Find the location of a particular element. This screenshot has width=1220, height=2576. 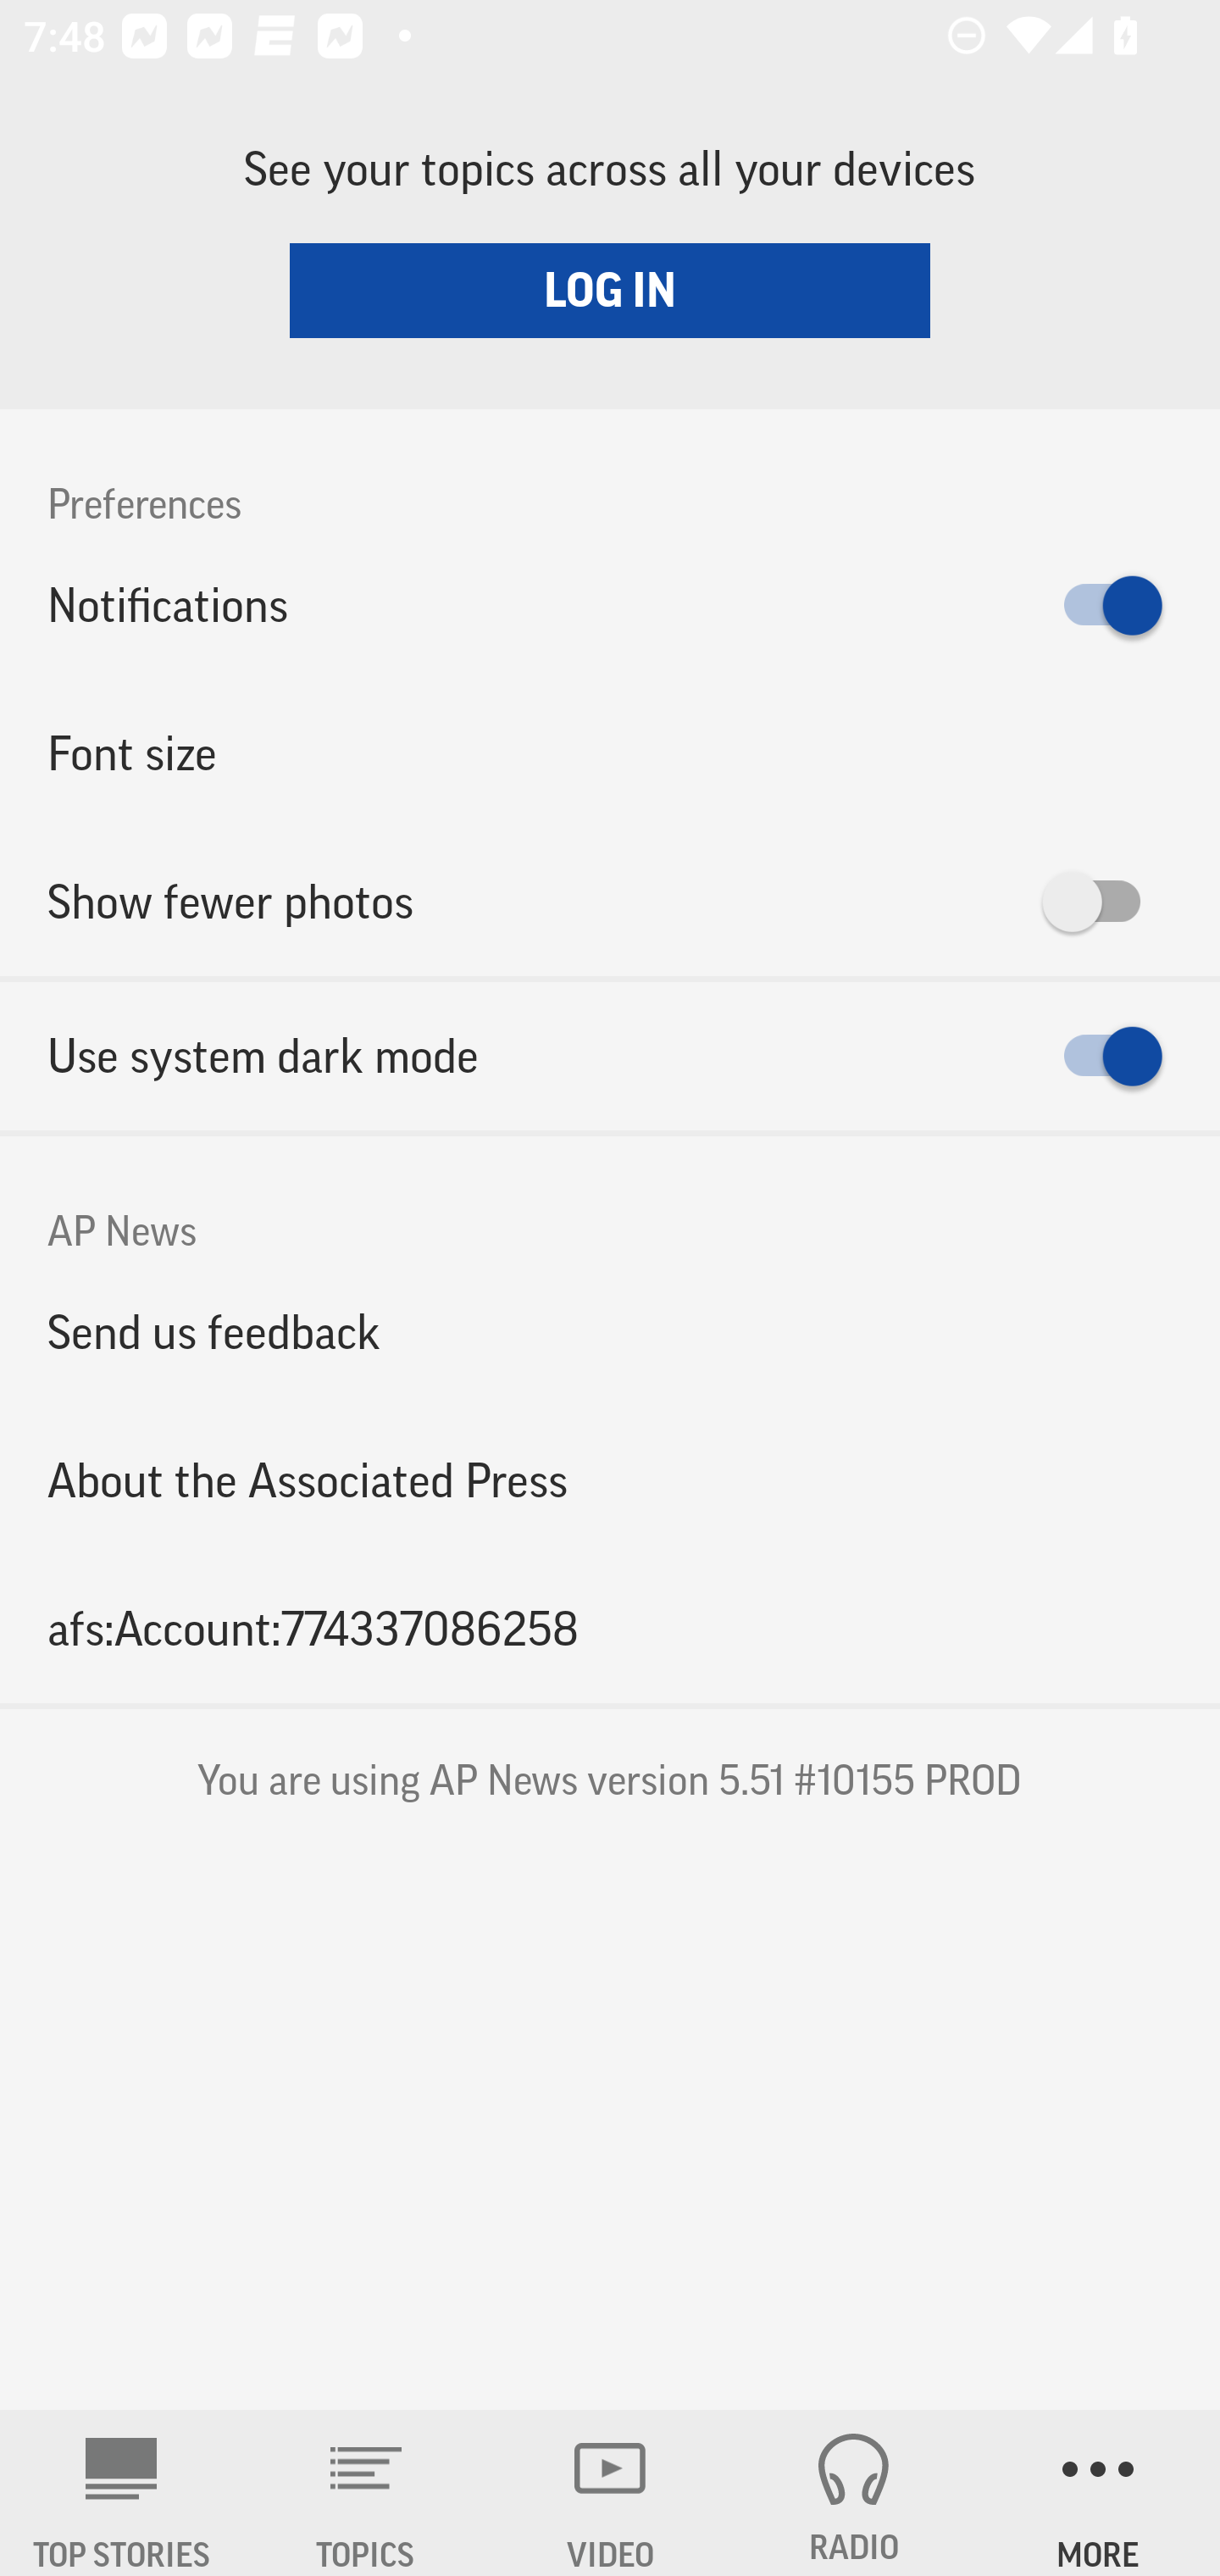

Font size is located at coordinates (610, 752).